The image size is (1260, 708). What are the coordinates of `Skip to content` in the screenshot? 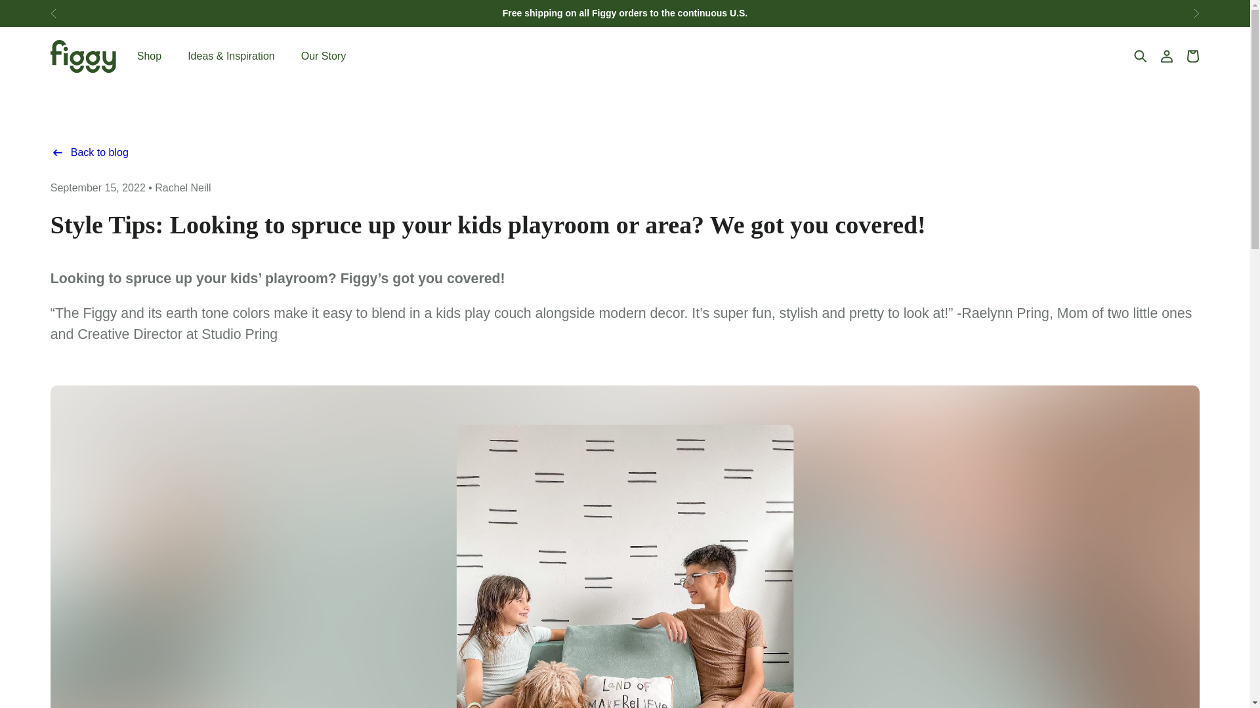 It's located at (47, 7).